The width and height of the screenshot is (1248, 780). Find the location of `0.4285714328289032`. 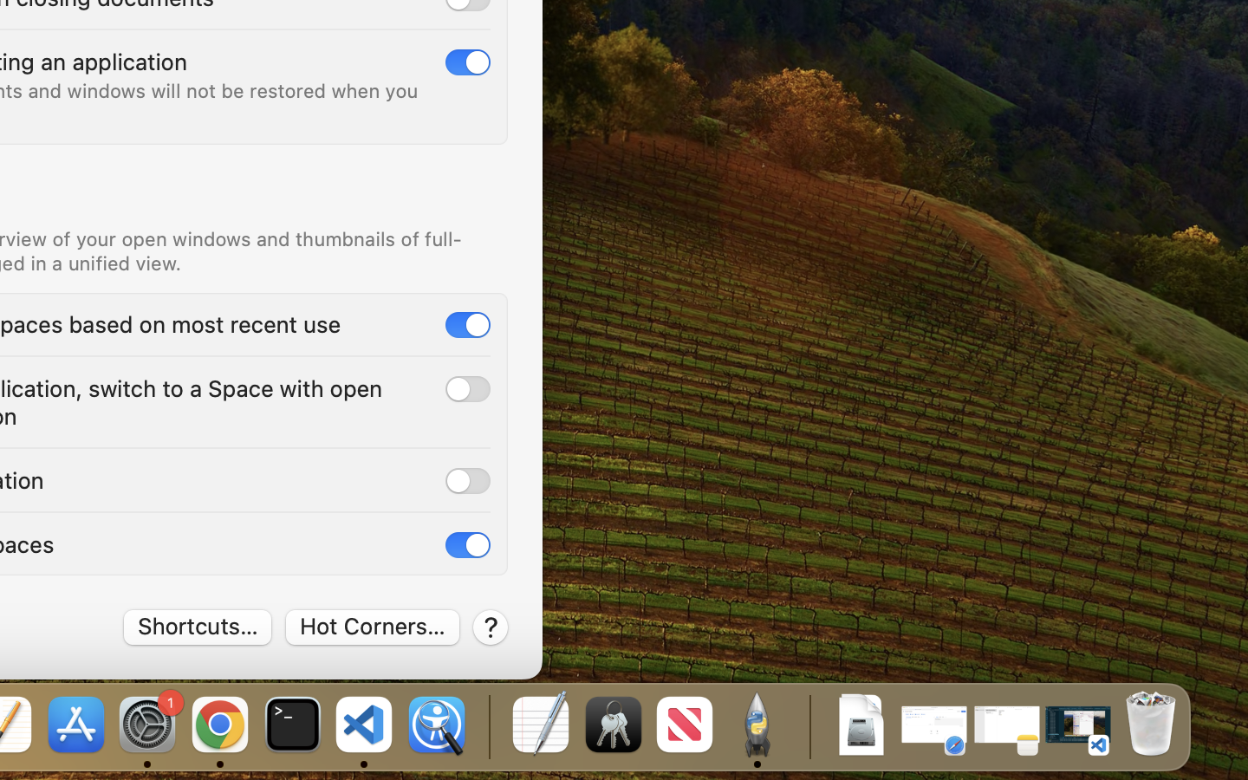

0.4285714328289032 is located at coordinates (487, 726).